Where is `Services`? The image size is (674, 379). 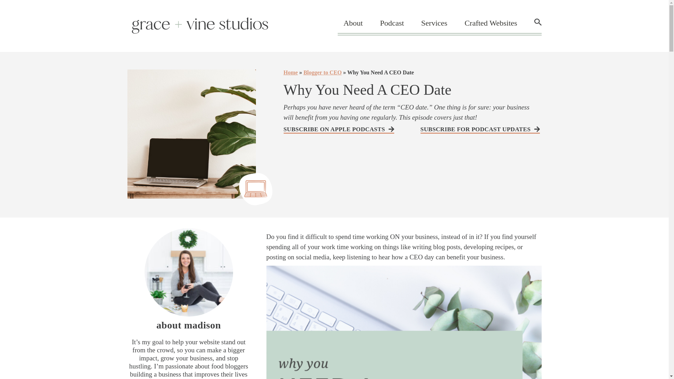 Services is located at coordinates (434, 22).